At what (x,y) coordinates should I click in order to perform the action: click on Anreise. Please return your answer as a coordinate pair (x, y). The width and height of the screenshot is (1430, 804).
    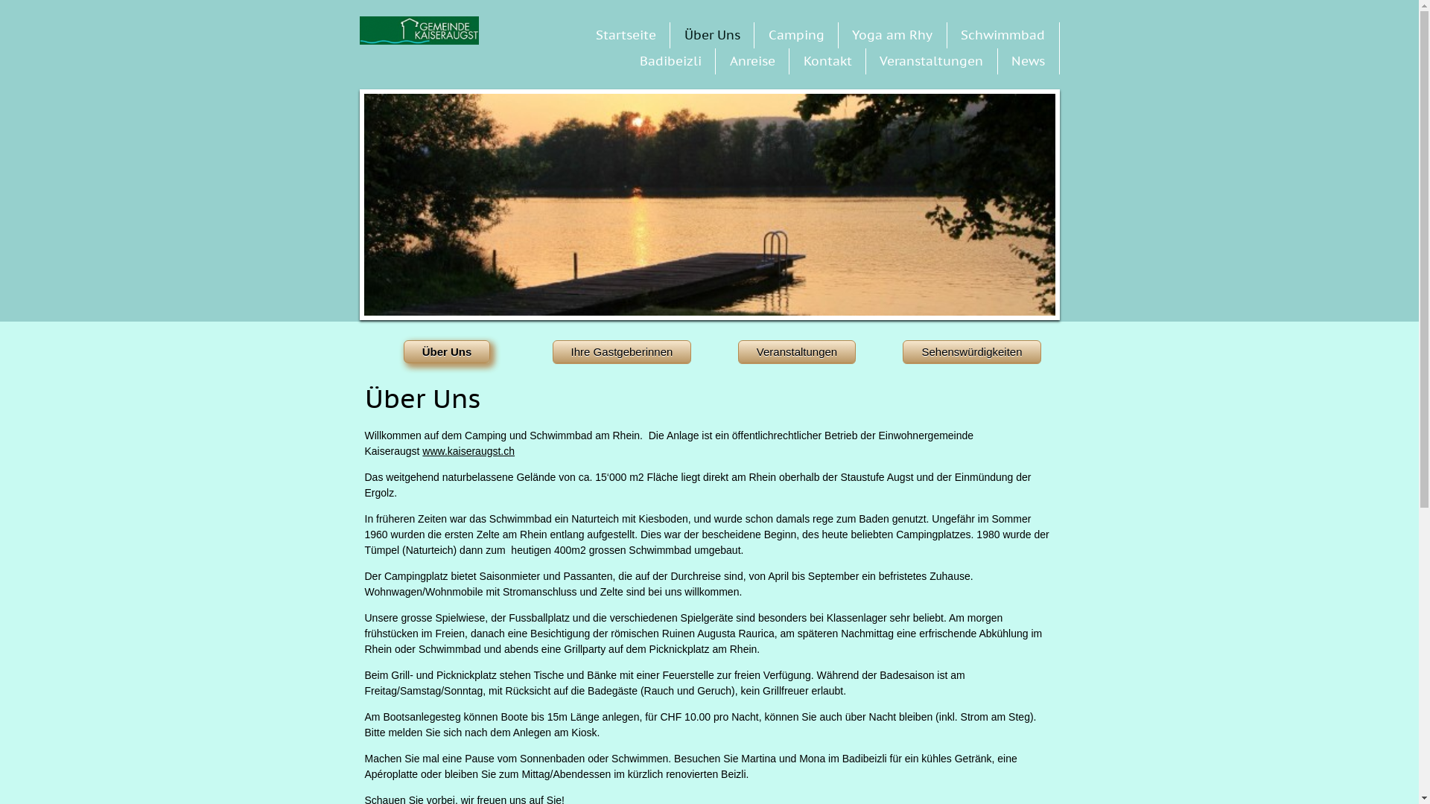
    Looking at the image, I should click on (752, 61).